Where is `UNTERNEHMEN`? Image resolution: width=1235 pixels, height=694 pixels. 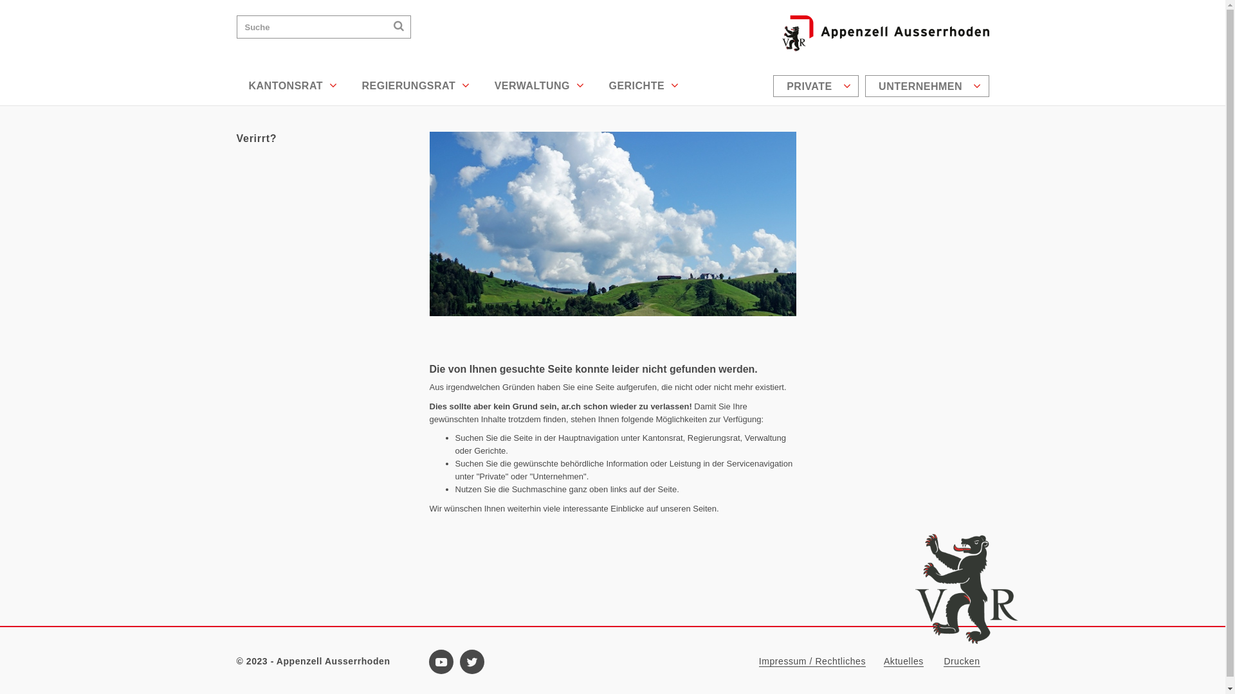
UNTERNEHMEN is located at coordinates (927, 86).